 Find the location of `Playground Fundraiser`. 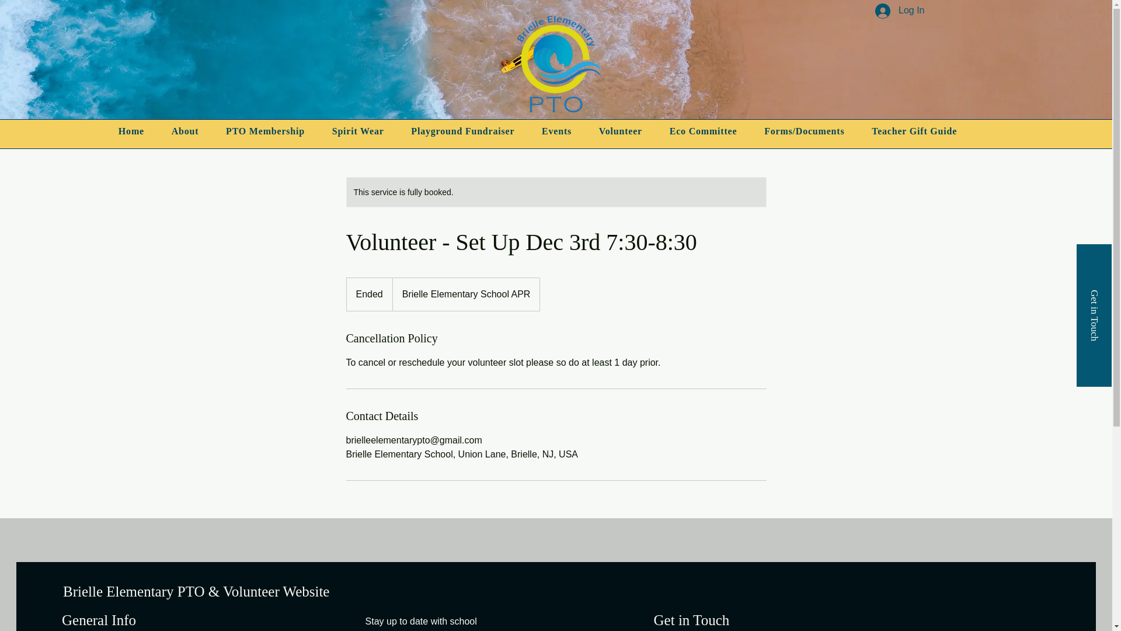

Playground Fundraiser is located at coordinates (462, 131).